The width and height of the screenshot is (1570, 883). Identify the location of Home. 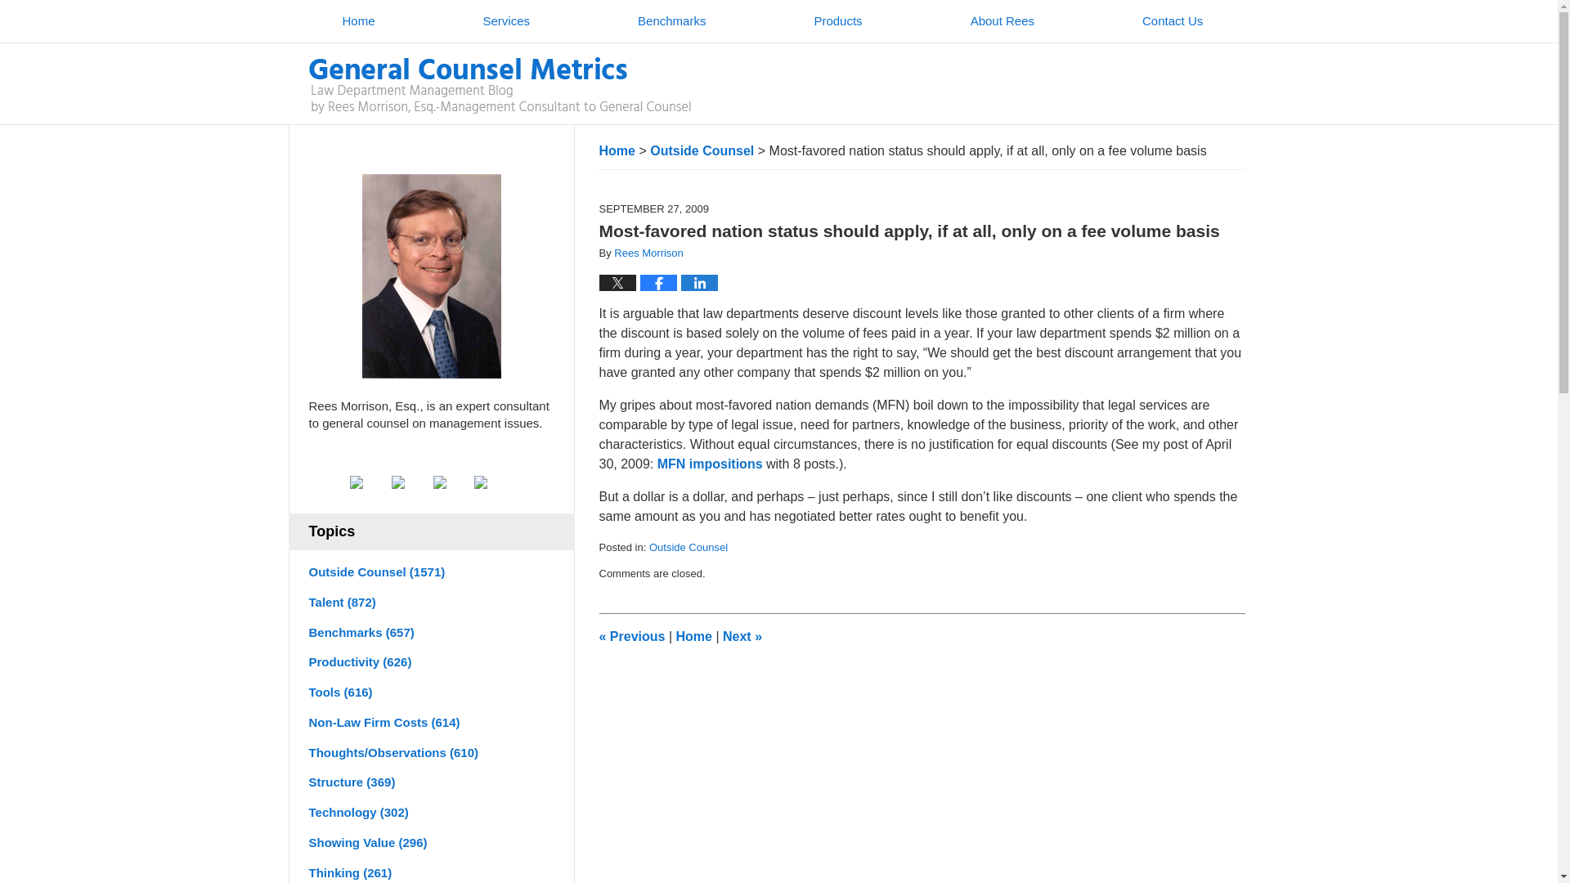
(358, 21).